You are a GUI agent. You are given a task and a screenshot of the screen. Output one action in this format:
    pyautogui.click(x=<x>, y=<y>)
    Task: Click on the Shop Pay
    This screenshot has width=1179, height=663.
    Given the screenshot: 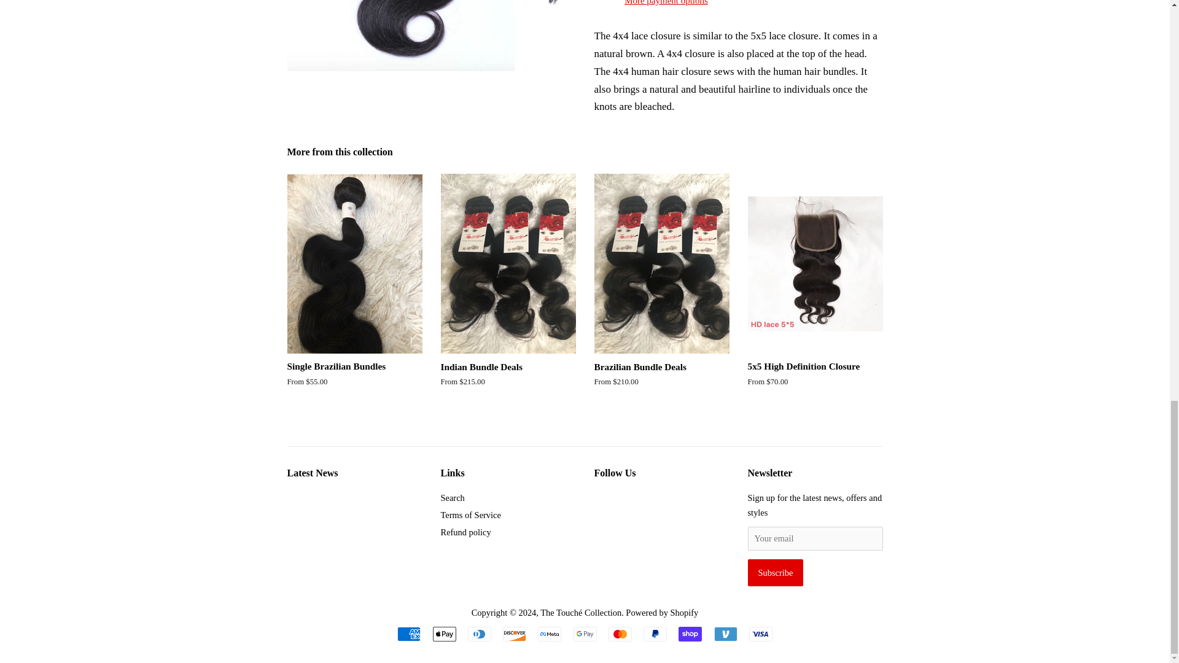 What is the action you would take?
    pyautogui.click(x=690, y=634)
    